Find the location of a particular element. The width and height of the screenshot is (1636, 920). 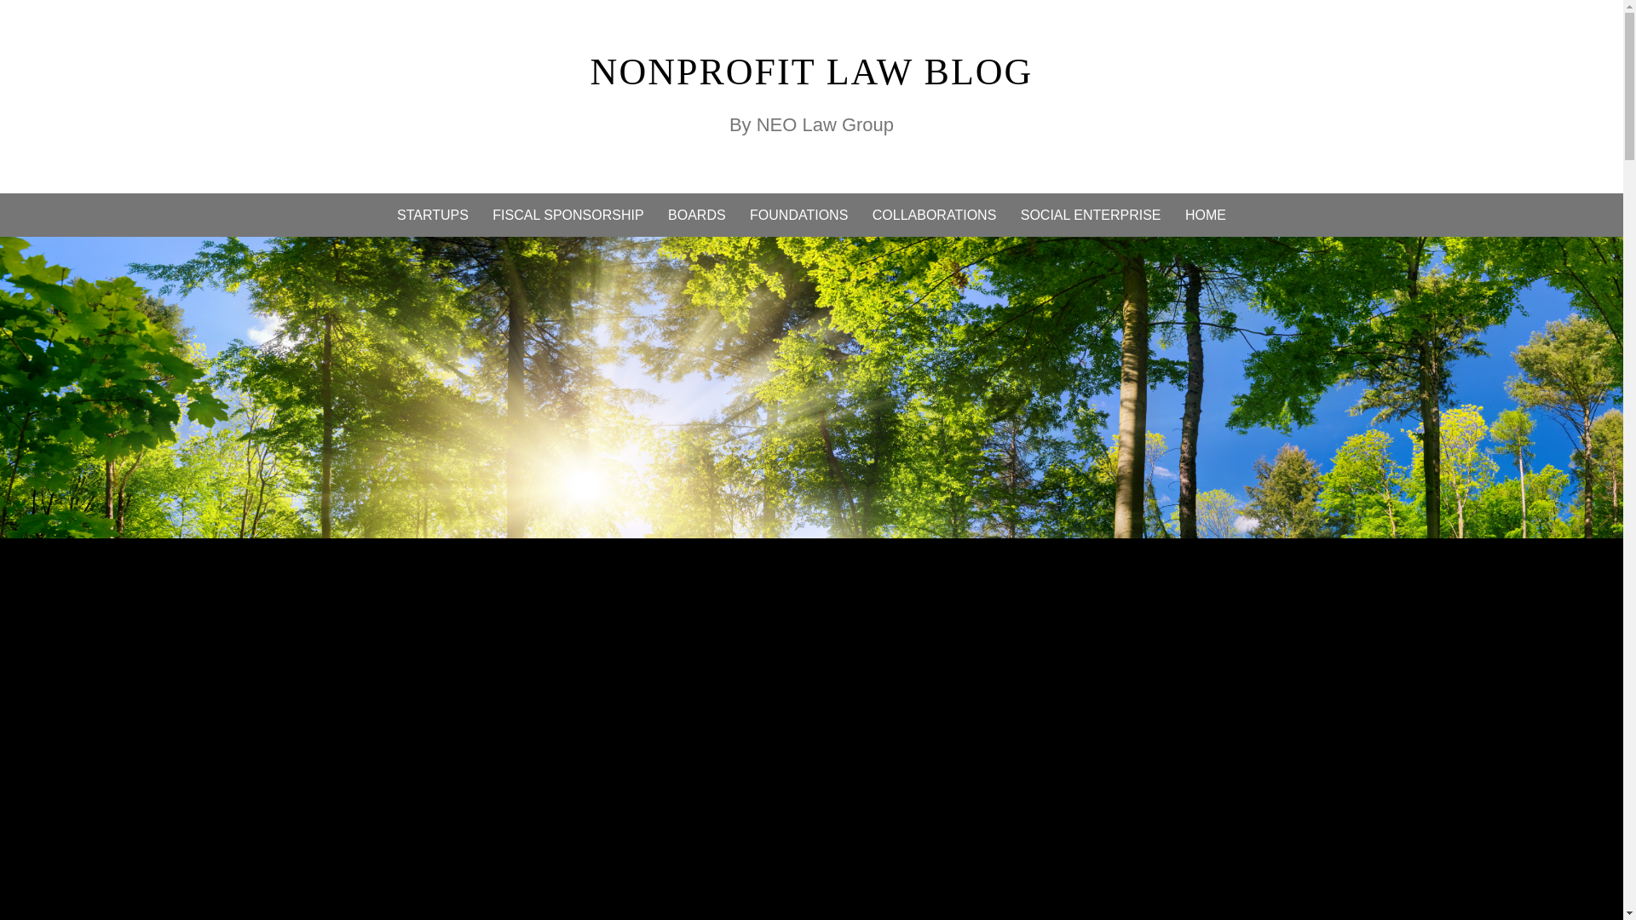

FISCAL SPONSORSHIP is located at coordinates (567, 215).